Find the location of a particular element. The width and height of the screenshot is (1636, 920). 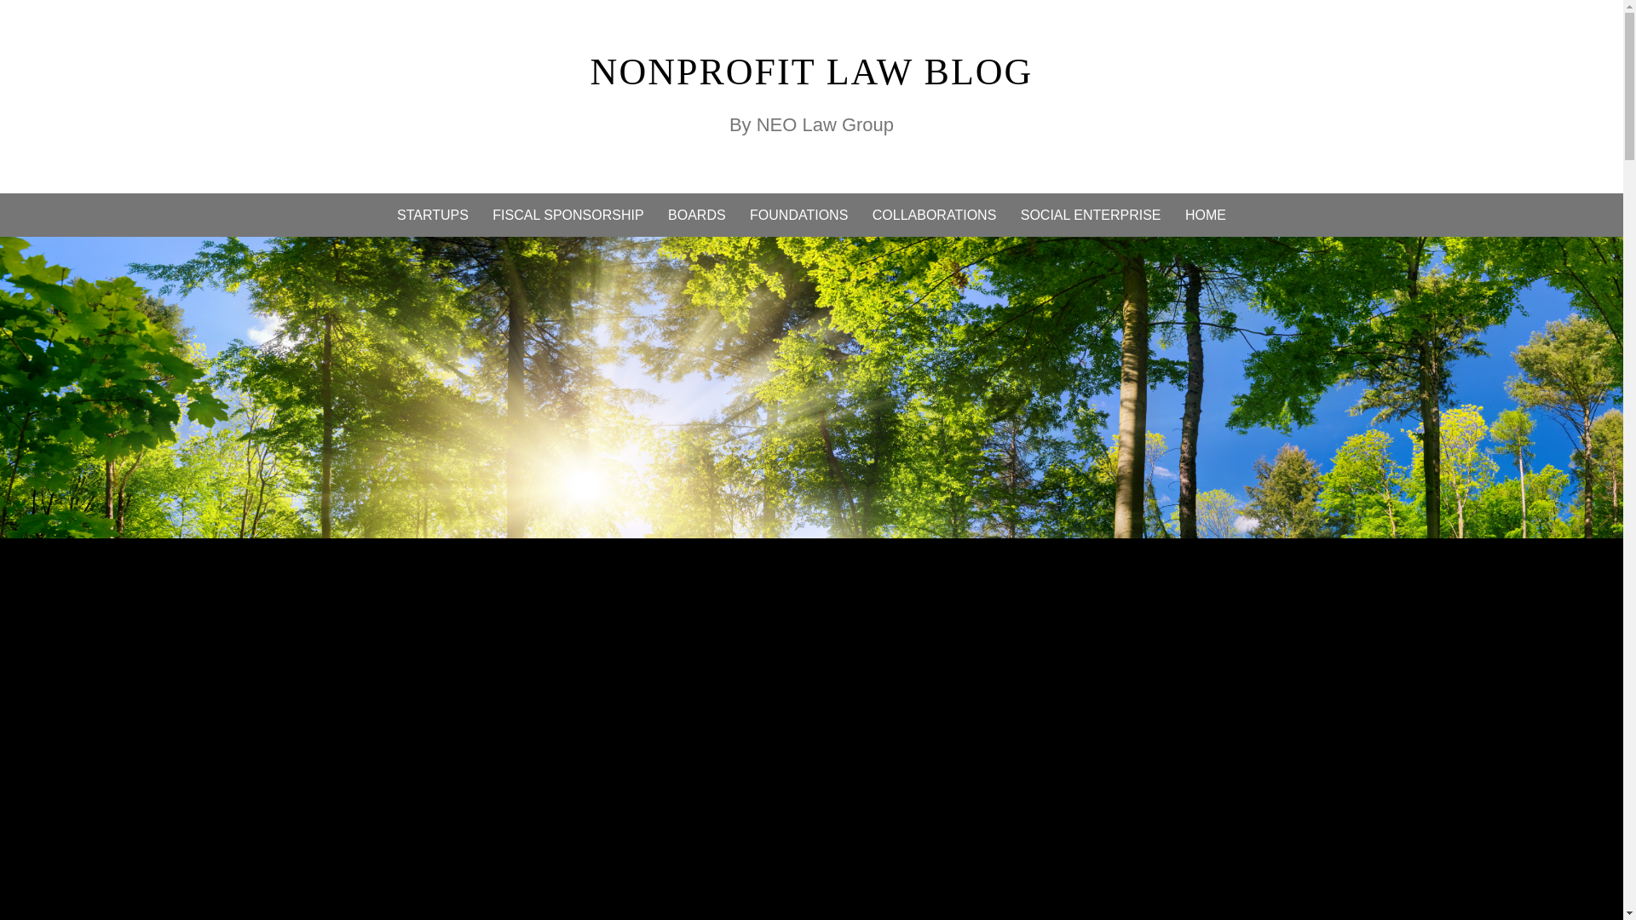

FISCAL SPONSORSHIP is located at coordinates (567, 215).